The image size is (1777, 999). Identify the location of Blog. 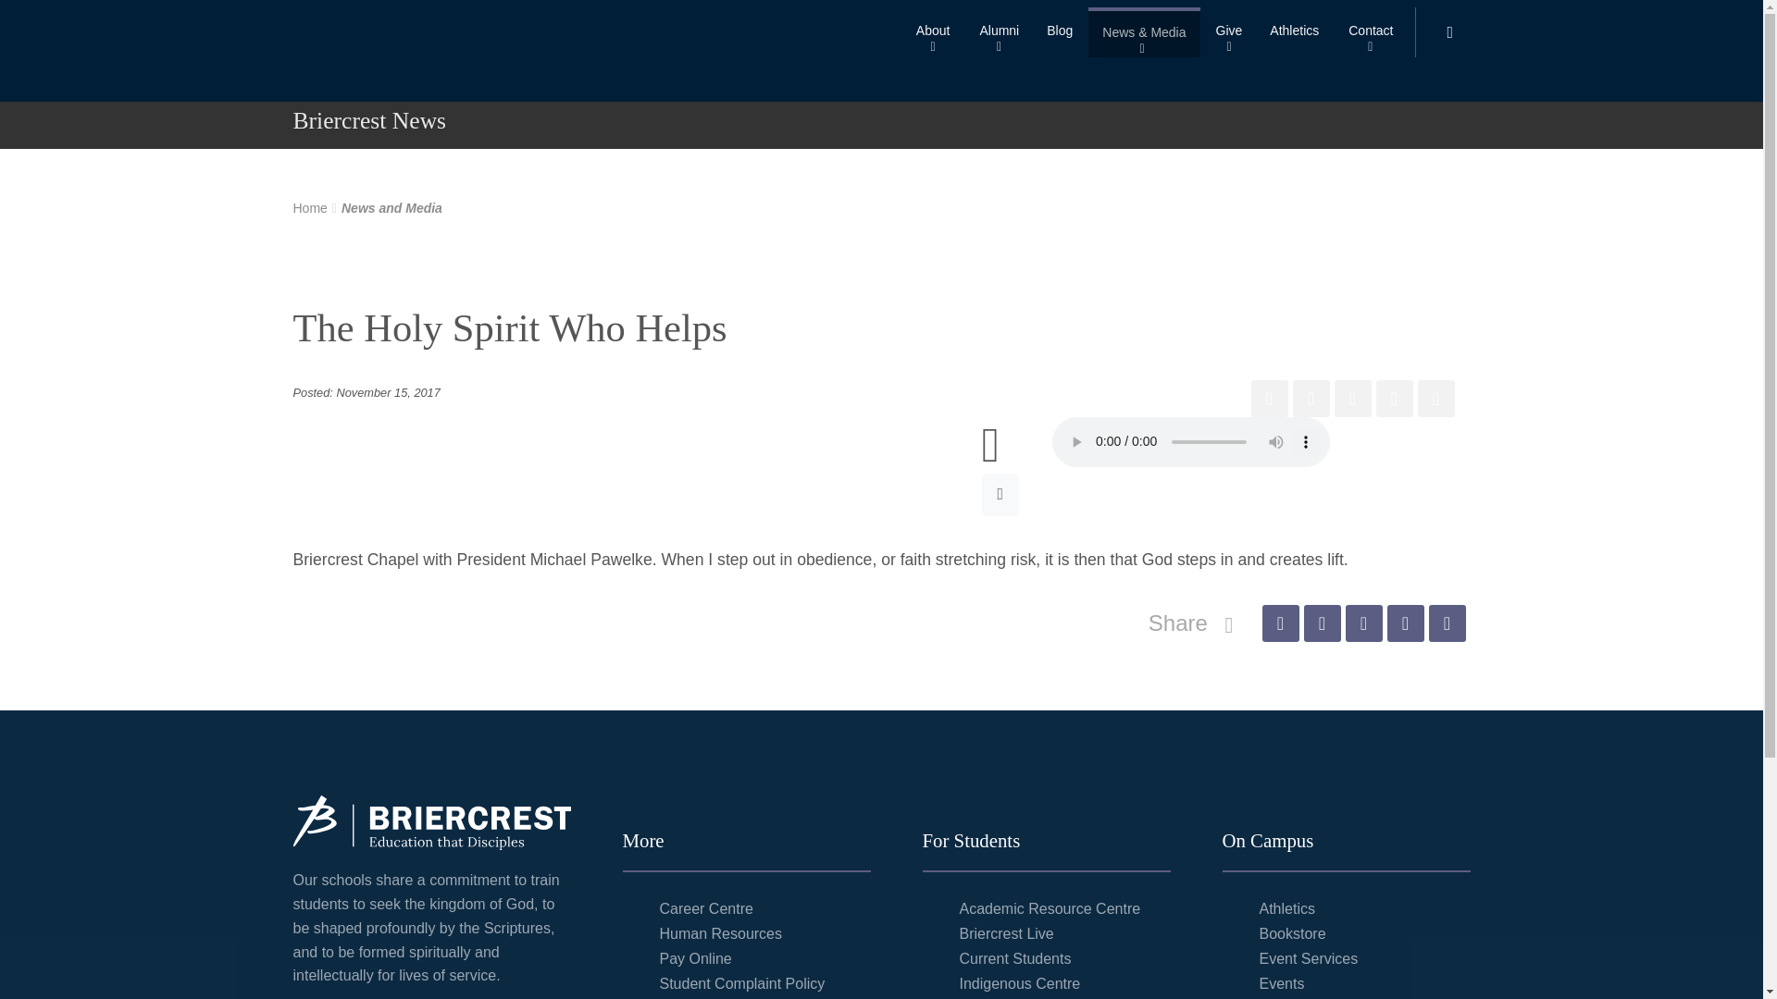
(1059, 31).